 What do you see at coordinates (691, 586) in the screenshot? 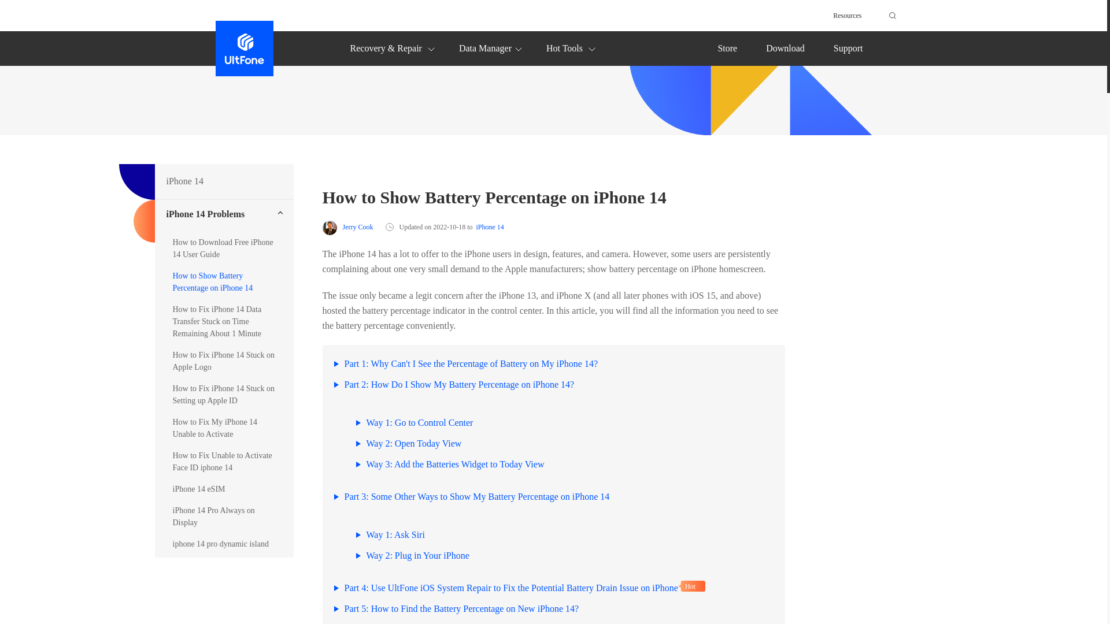
I see `Hot` at bounding box center [691, 586].